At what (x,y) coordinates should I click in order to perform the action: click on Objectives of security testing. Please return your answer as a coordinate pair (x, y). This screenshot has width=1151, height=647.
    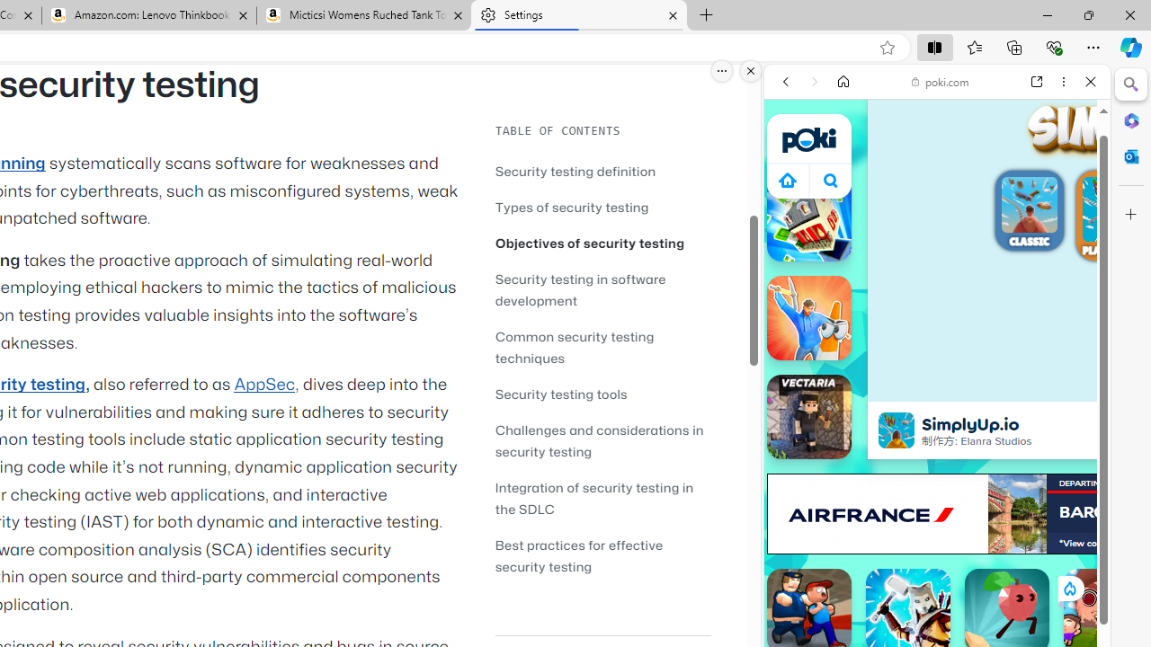
    Looking at the image, I should click on (590, 243).